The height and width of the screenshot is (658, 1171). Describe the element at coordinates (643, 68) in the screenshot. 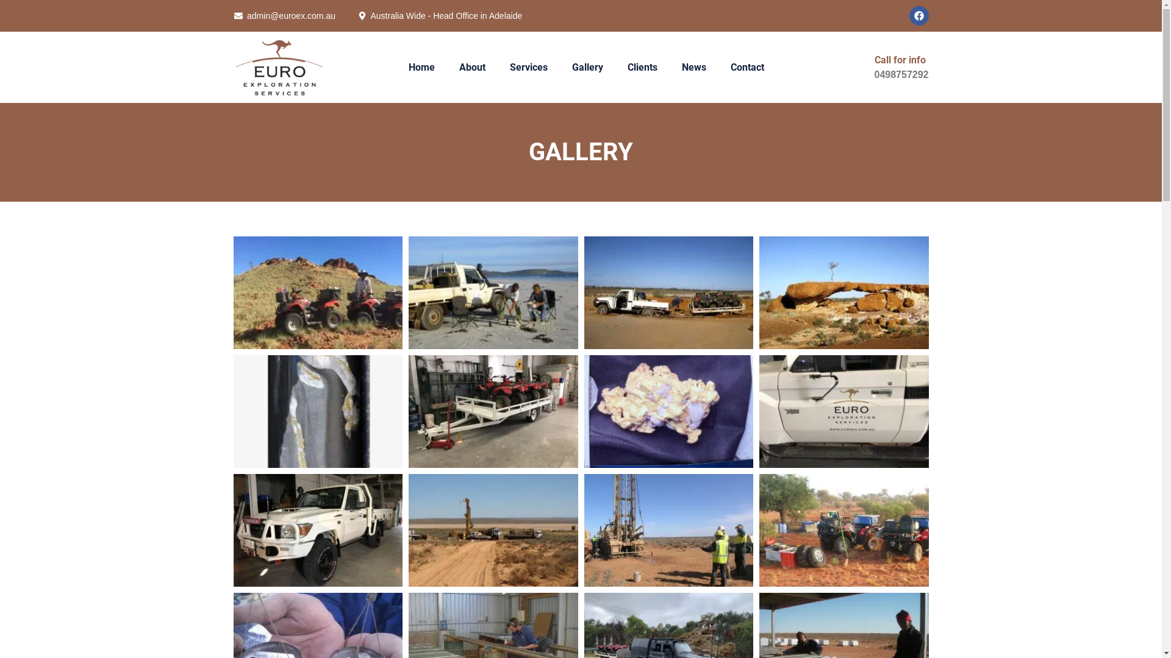

I see `Clients` at that location.